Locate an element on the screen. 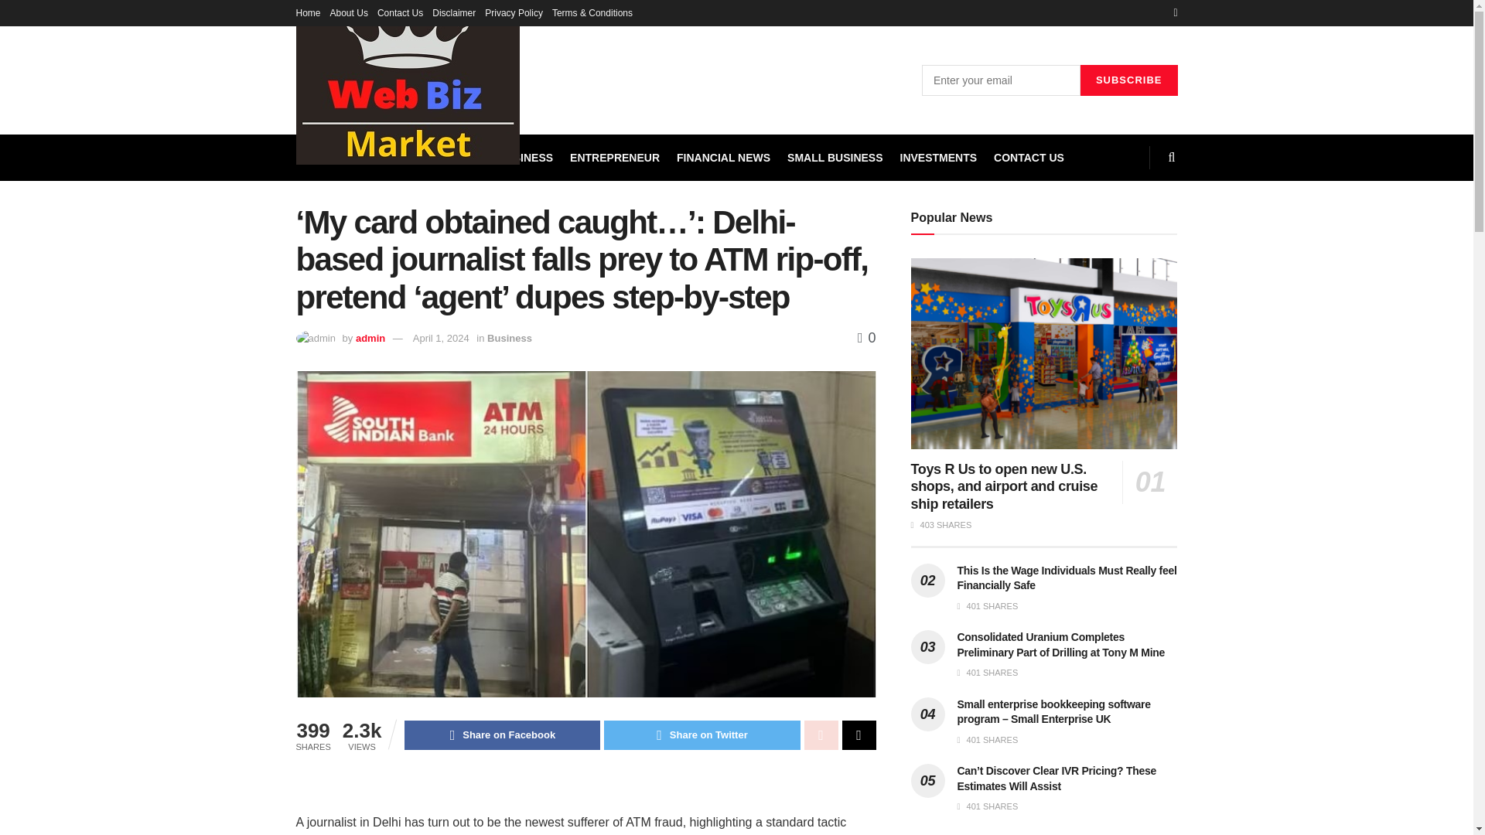 Image resolution: width=1485 pixels, height=835 pixels. FINANCIAL NEWS is located at coordinates (724, 158).